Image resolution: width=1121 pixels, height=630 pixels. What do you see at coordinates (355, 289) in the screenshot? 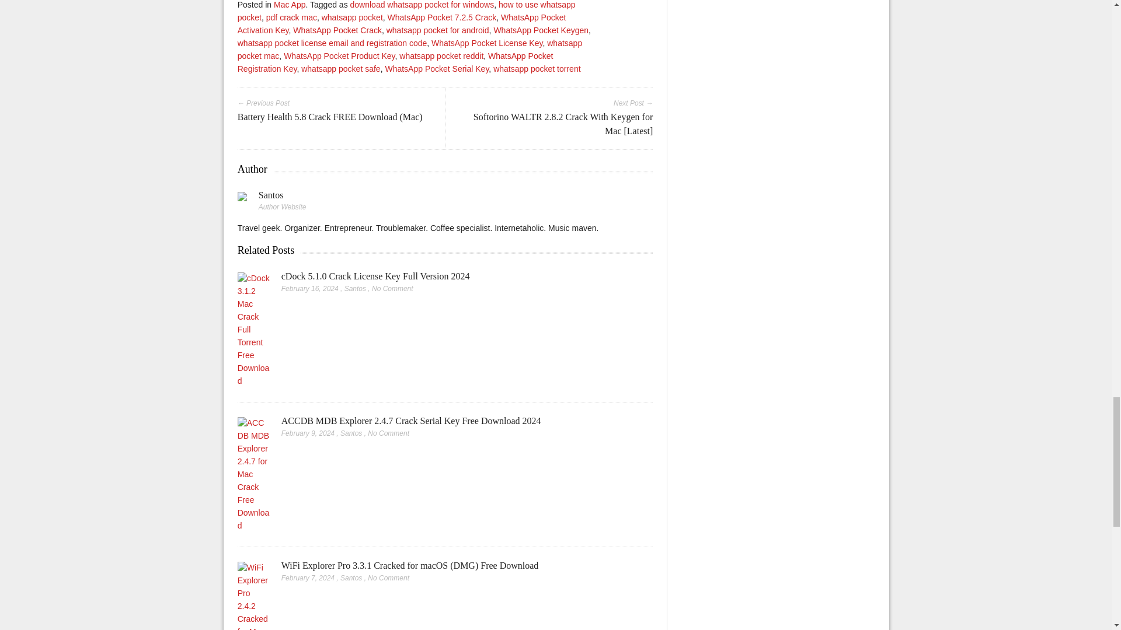
I see `Posts by Santos` at bounding box center [355, 289].